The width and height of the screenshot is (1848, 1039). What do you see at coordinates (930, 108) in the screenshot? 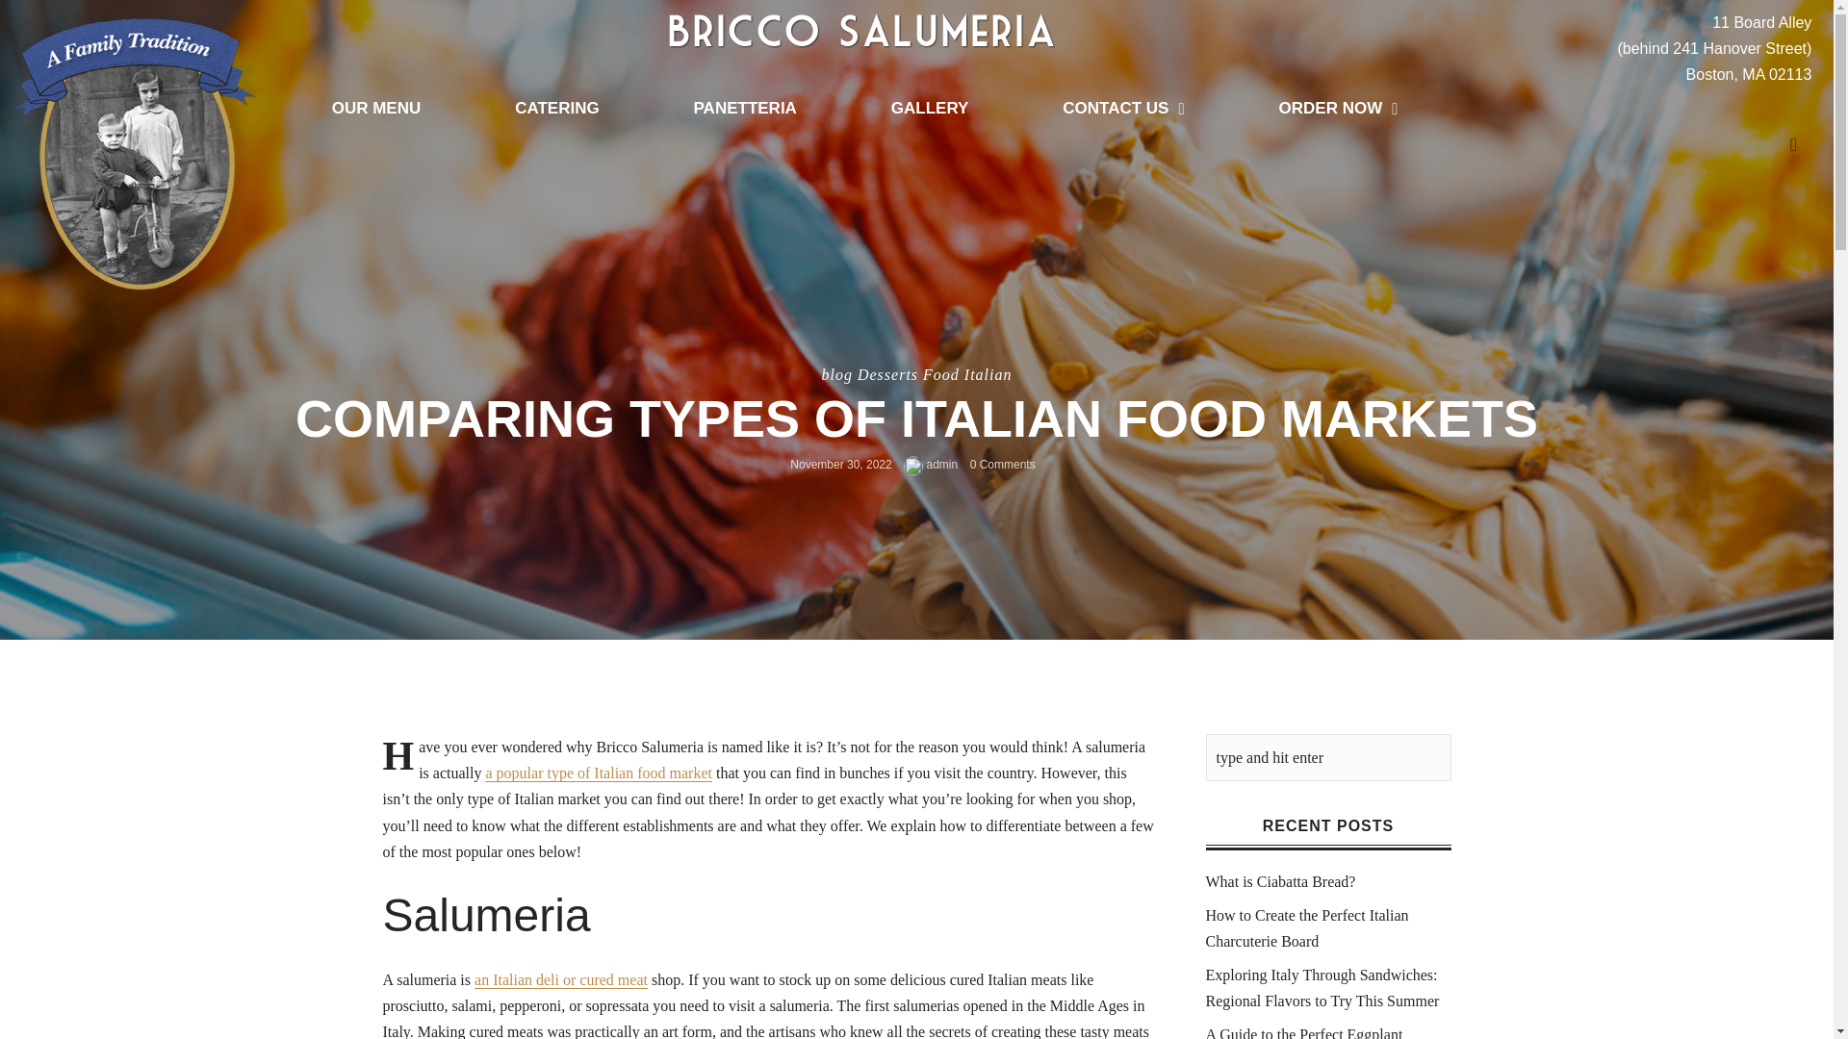
I see `GALLERY` at bounding box center [930, 108].